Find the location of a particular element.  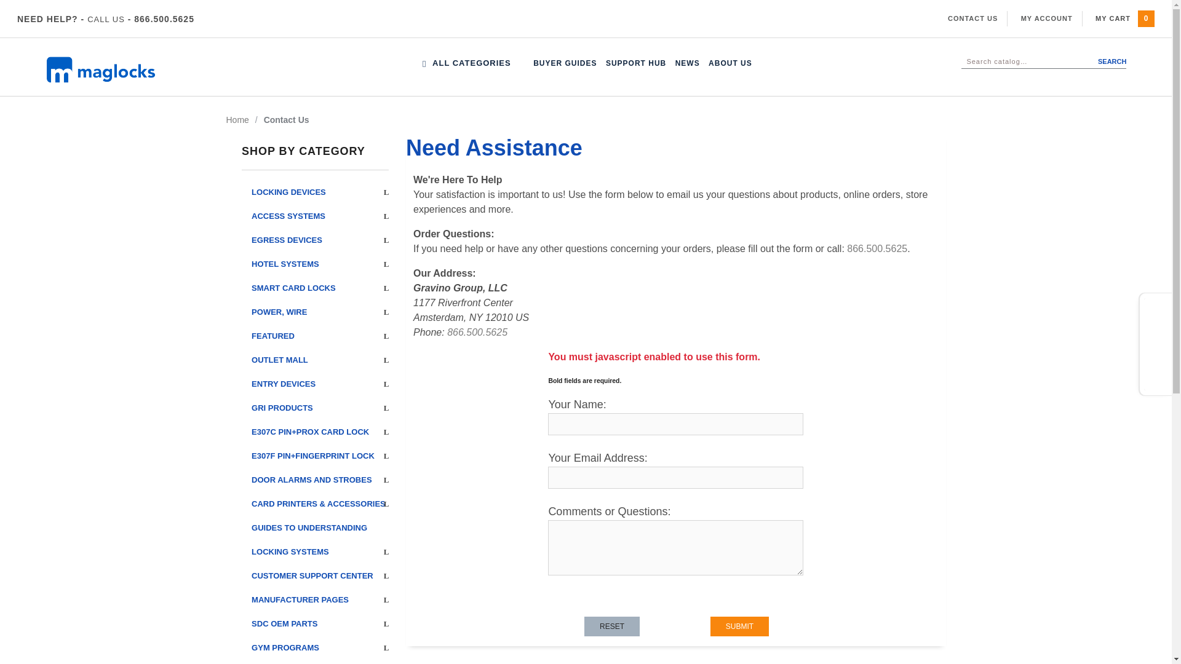

My Account is located at coordinates (1047, 18).